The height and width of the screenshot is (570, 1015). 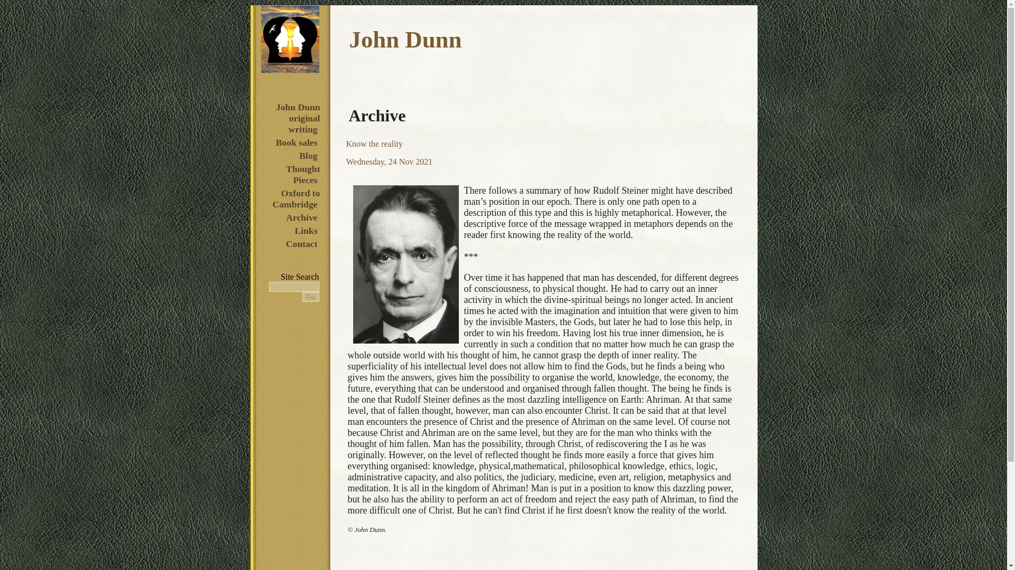 I want to click on Blog, so click(x=308, y=155).